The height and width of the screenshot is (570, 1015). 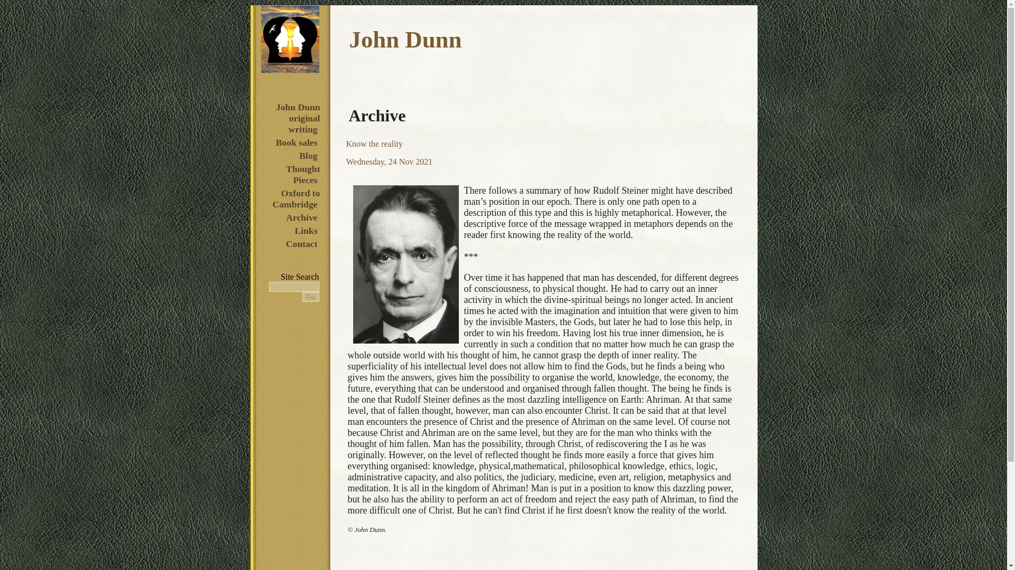 I want to click on Blog, so click(x=308, y=155).